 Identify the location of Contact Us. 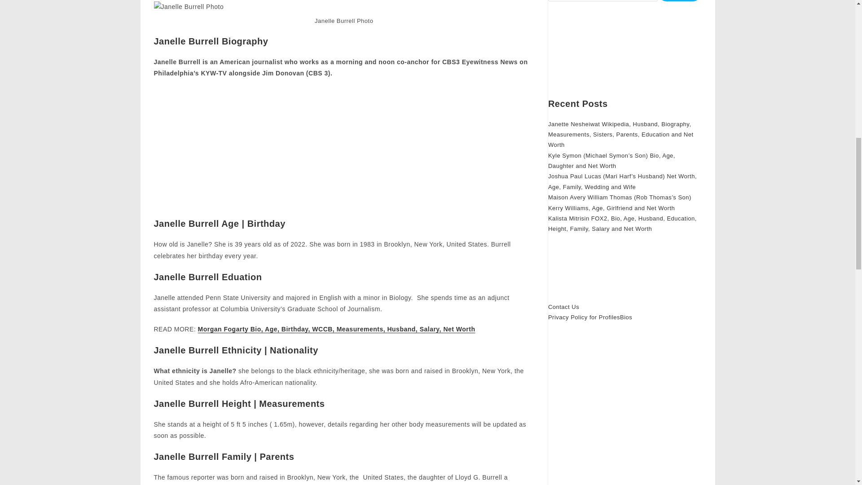
(564, 307).